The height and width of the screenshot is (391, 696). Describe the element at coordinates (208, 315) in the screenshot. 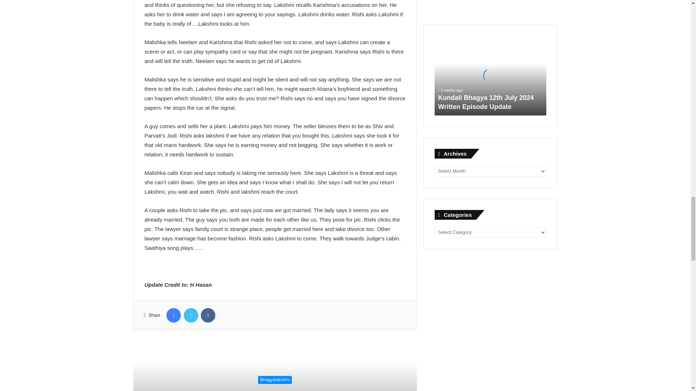

I see `VKontakte` at that location.